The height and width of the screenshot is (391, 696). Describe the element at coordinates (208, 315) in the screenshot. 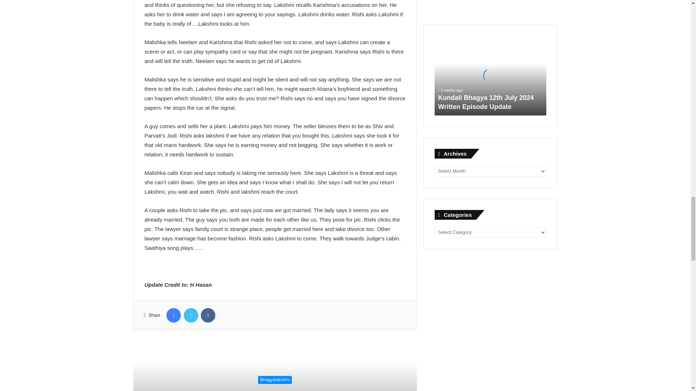

I see `VKontakte` at that location.